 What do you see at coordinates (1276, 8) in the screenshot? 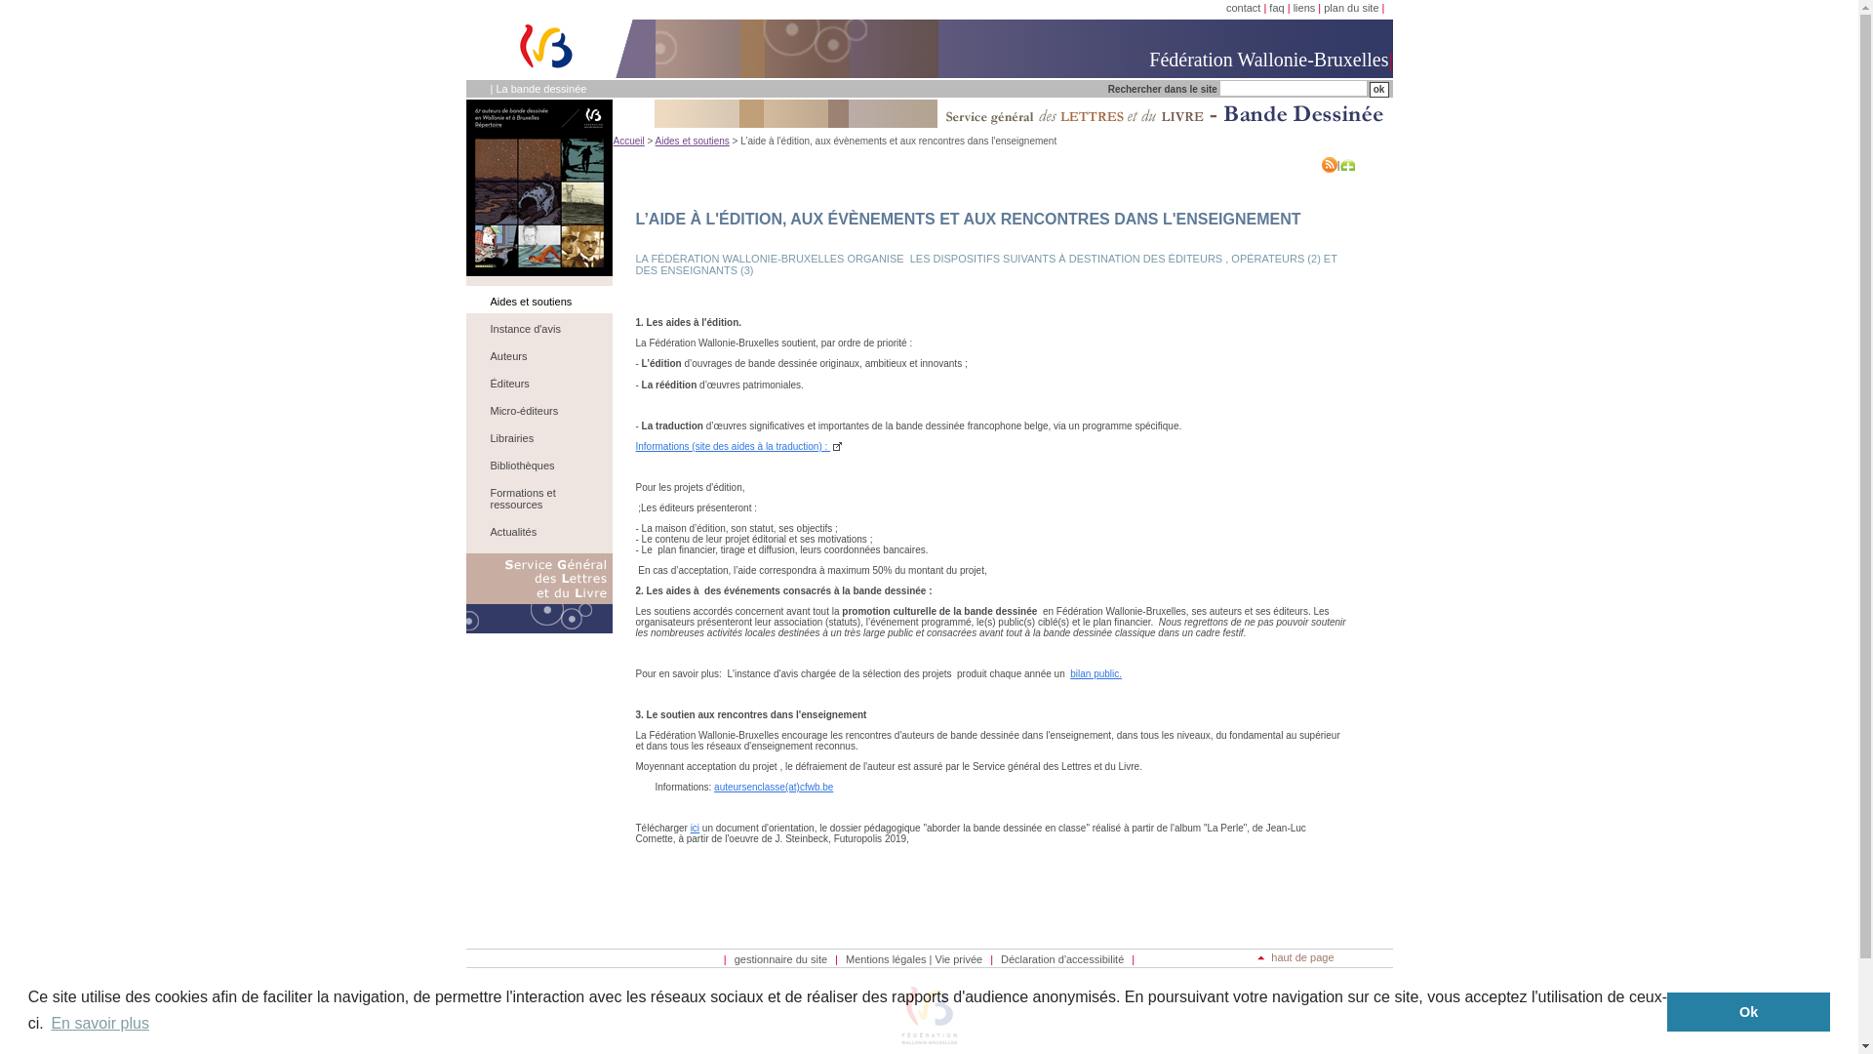
I see `faq` at bounding box center [1276, 8].